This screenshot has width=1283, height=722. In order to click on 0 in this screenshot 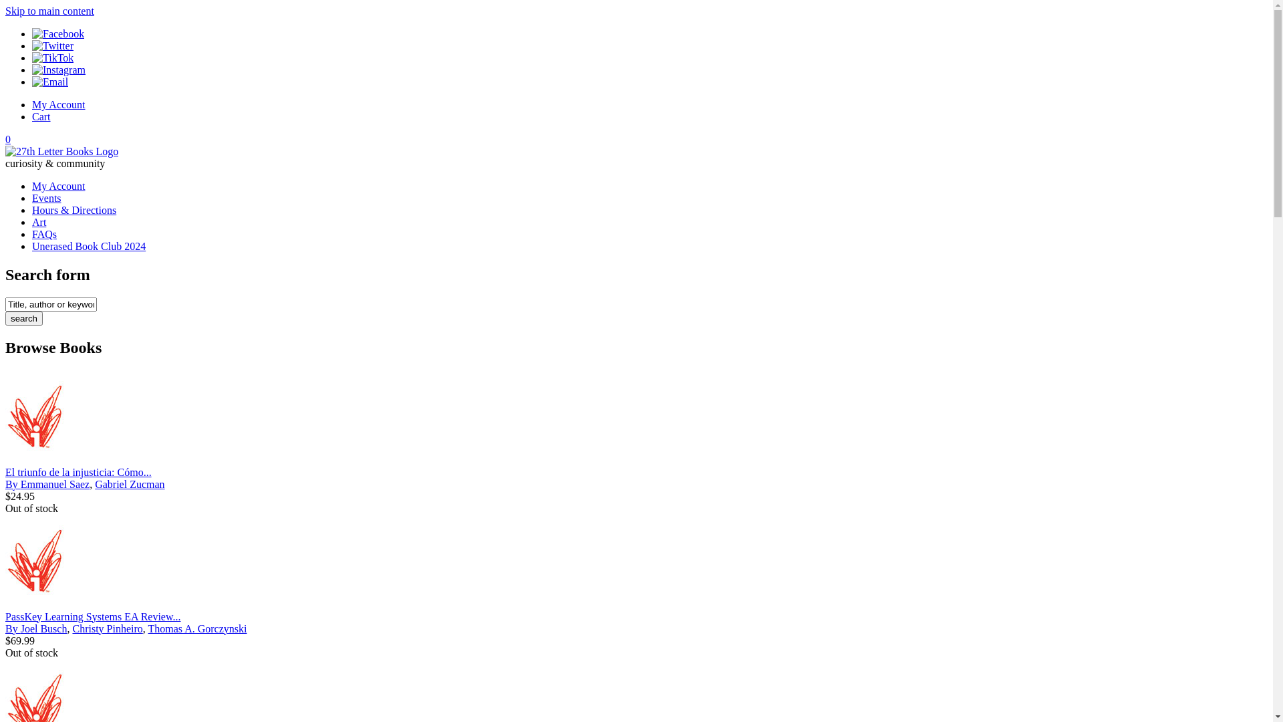, I will do `click(8, 139)`.